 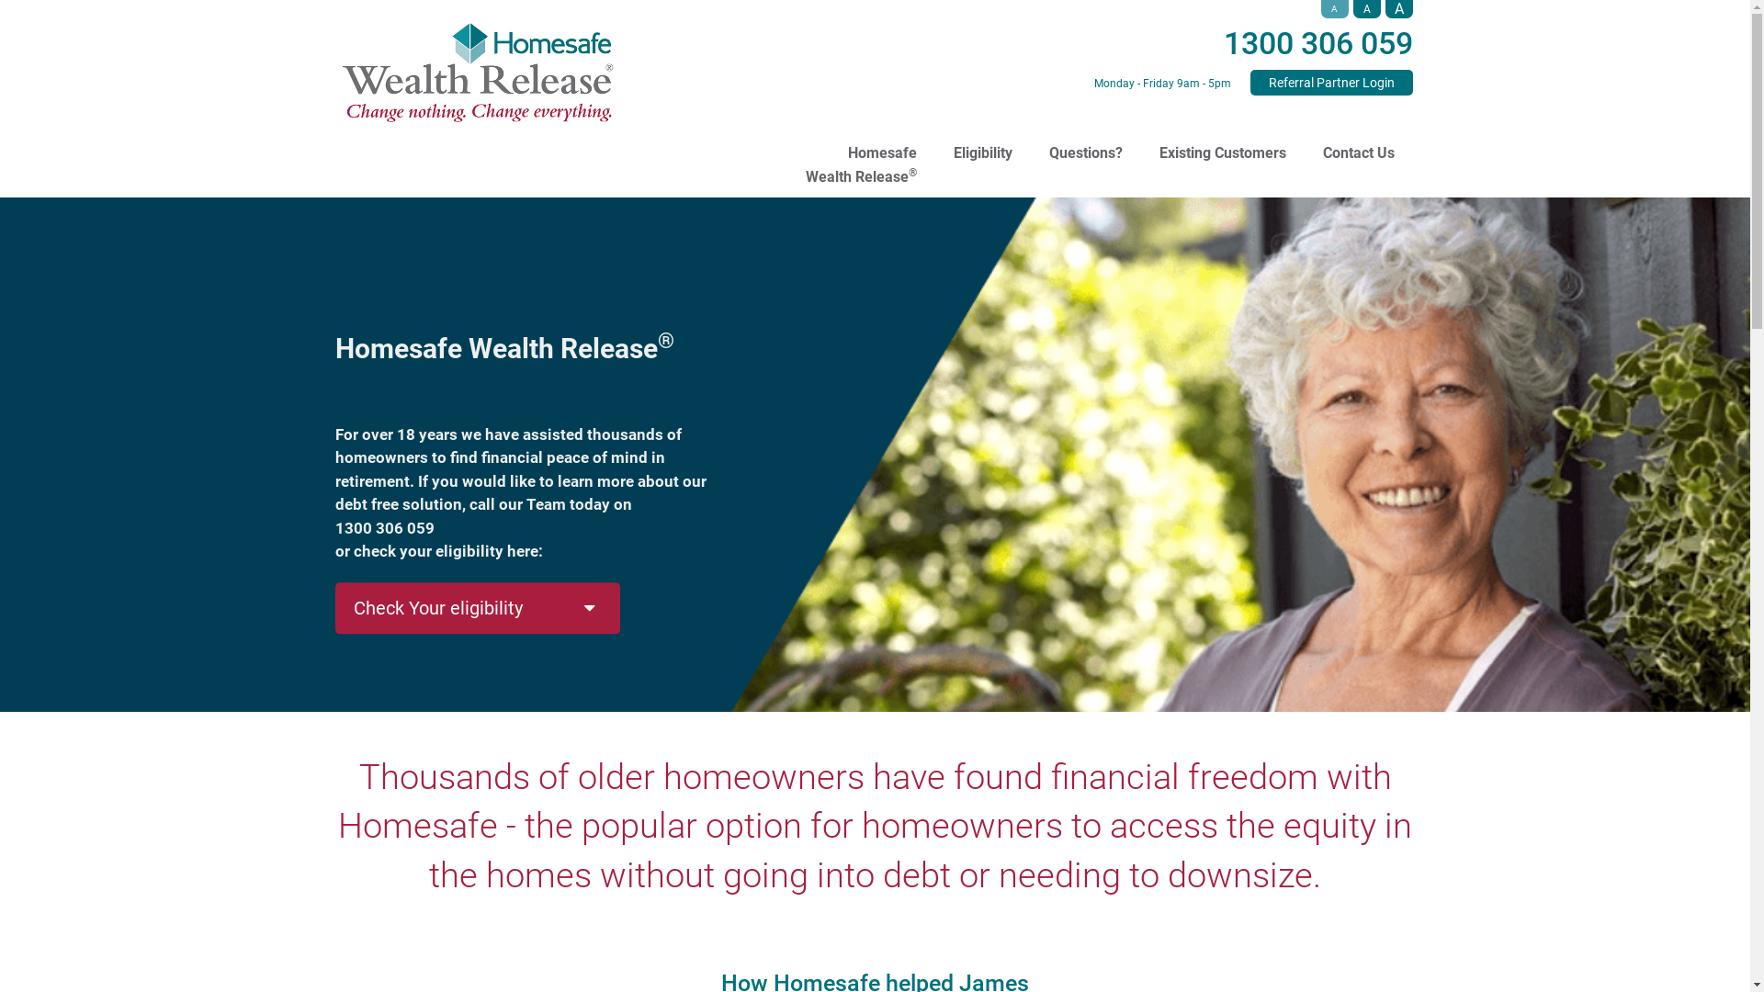 What do you see at coordinates (1335, 9) in the screenshot?
I see `A` at bounding box center [1335, 9].